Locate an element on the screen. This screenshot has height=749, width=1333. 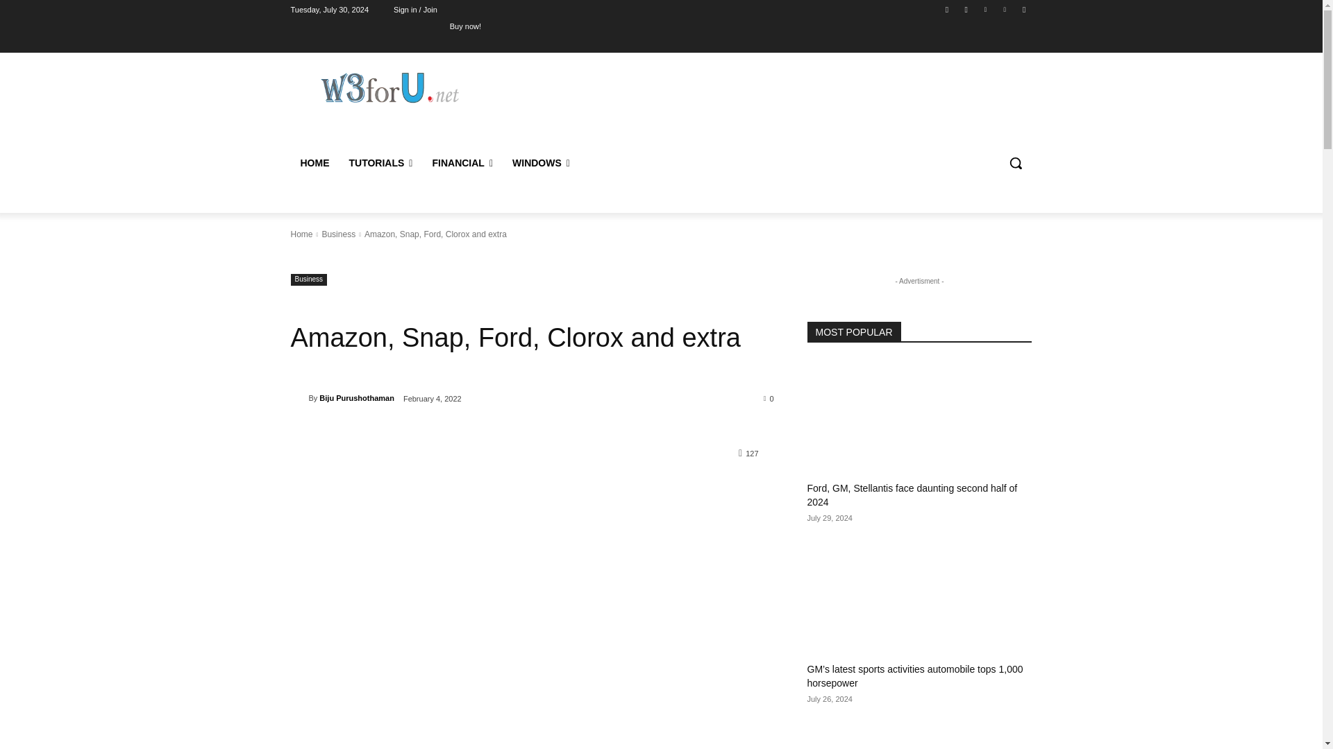
Vimeo is located at coordinates (1005, 9).